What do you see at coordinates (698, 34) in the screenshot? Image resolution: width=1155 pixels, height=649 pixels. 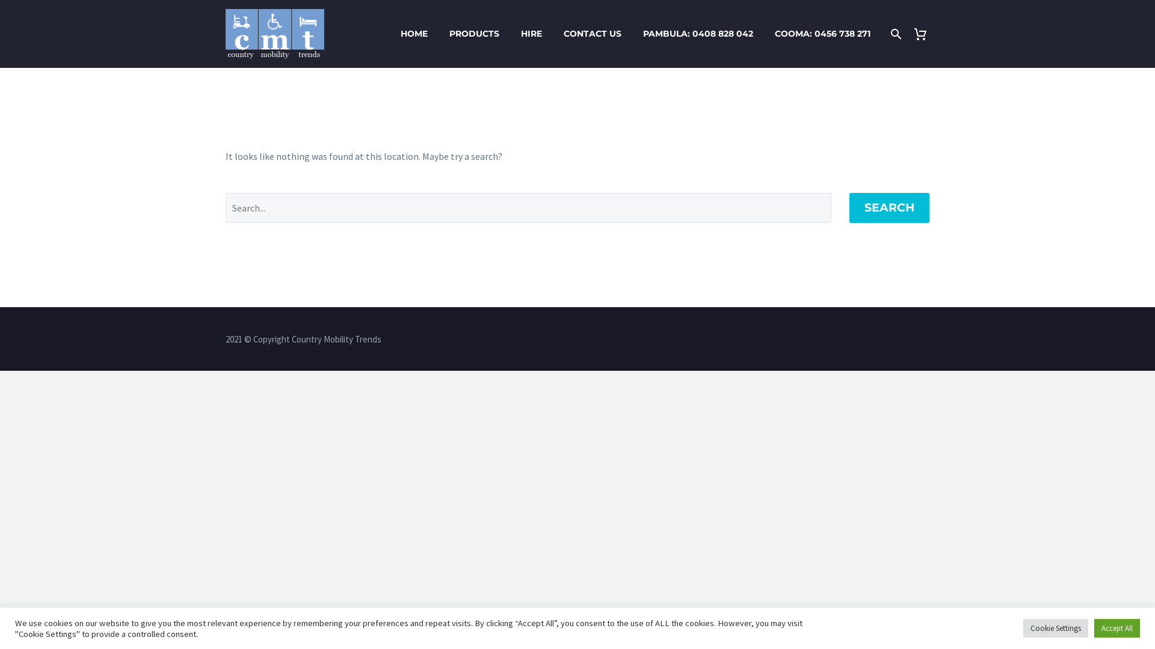 I see `PAMBULA: 0408 828 042` at bounding box center [698, 34].